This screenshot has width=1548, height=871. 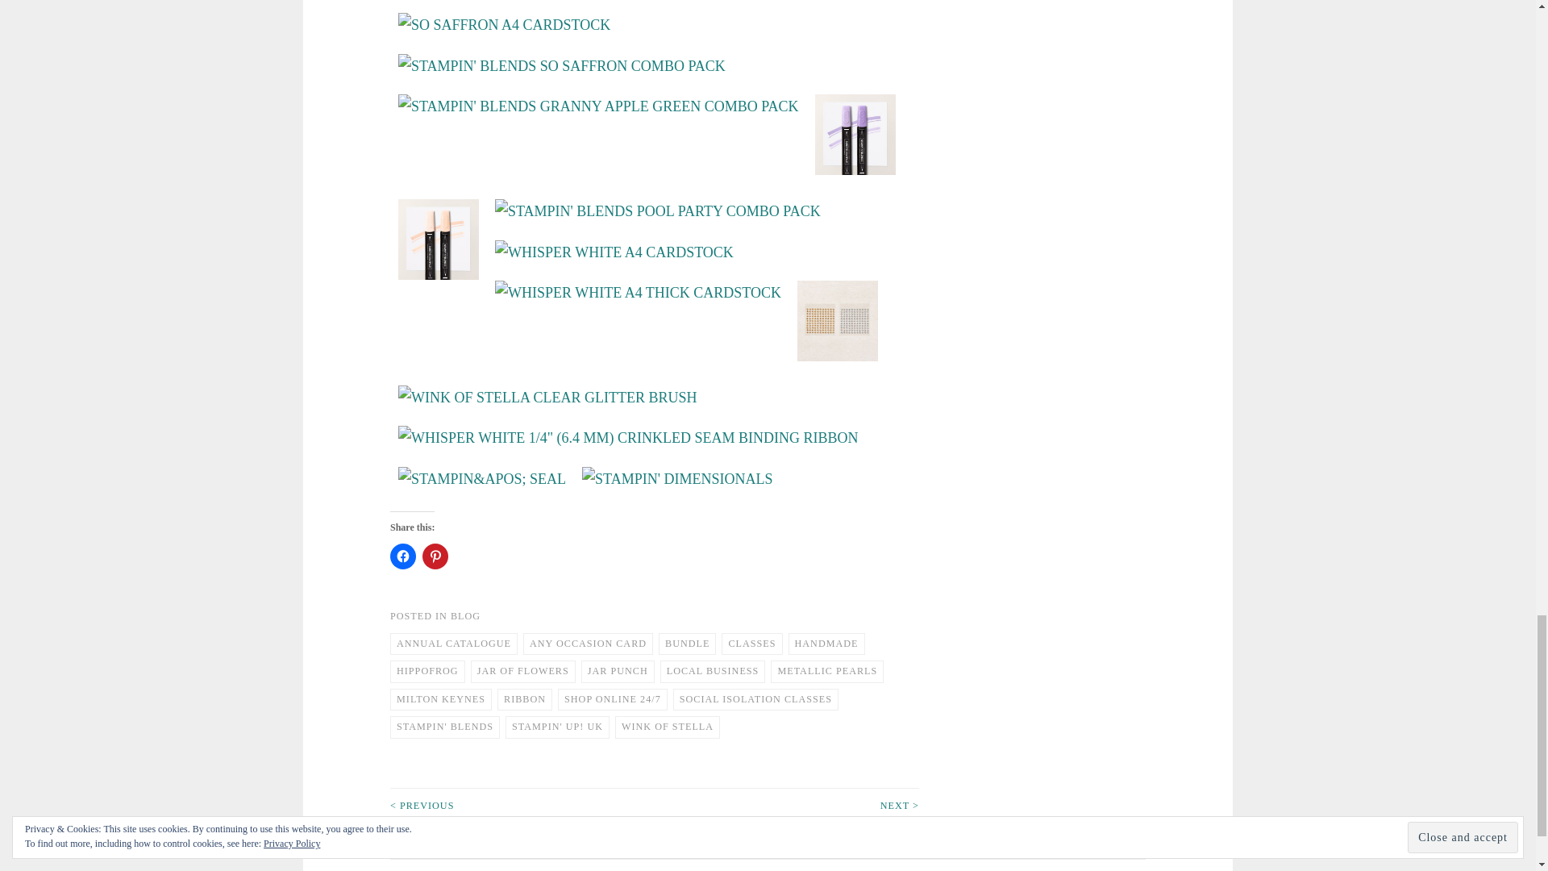 I want to click on STAMPIN' BLENDS GRANNY APPLE GREEN COMBO PACK, so click(x=598, y=106).